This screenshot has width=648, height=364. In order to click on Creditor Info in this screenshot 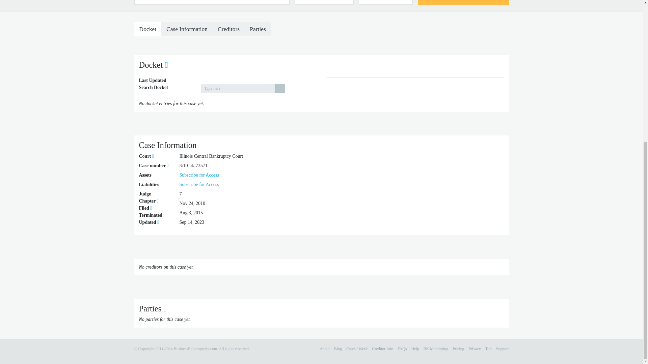, I will do `click(382, 349)`.